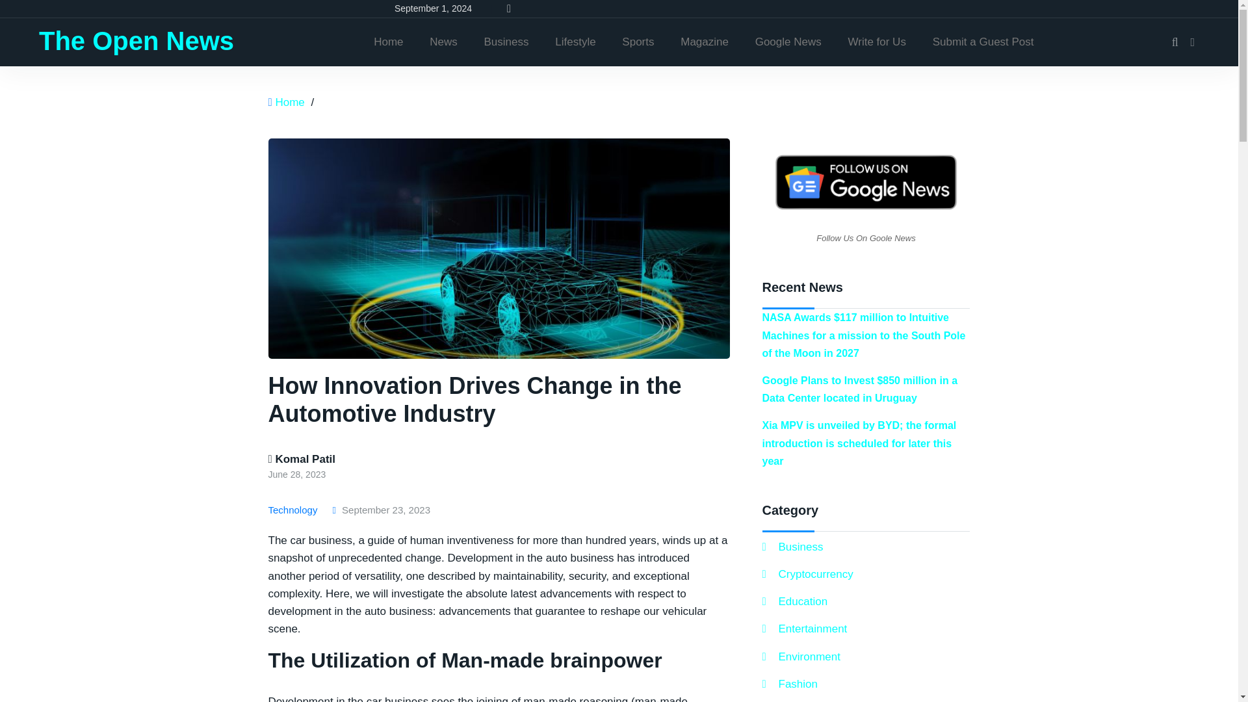 The height and width of the screenshot is (702, 1248). I want to click on Home, so click(387, 42).